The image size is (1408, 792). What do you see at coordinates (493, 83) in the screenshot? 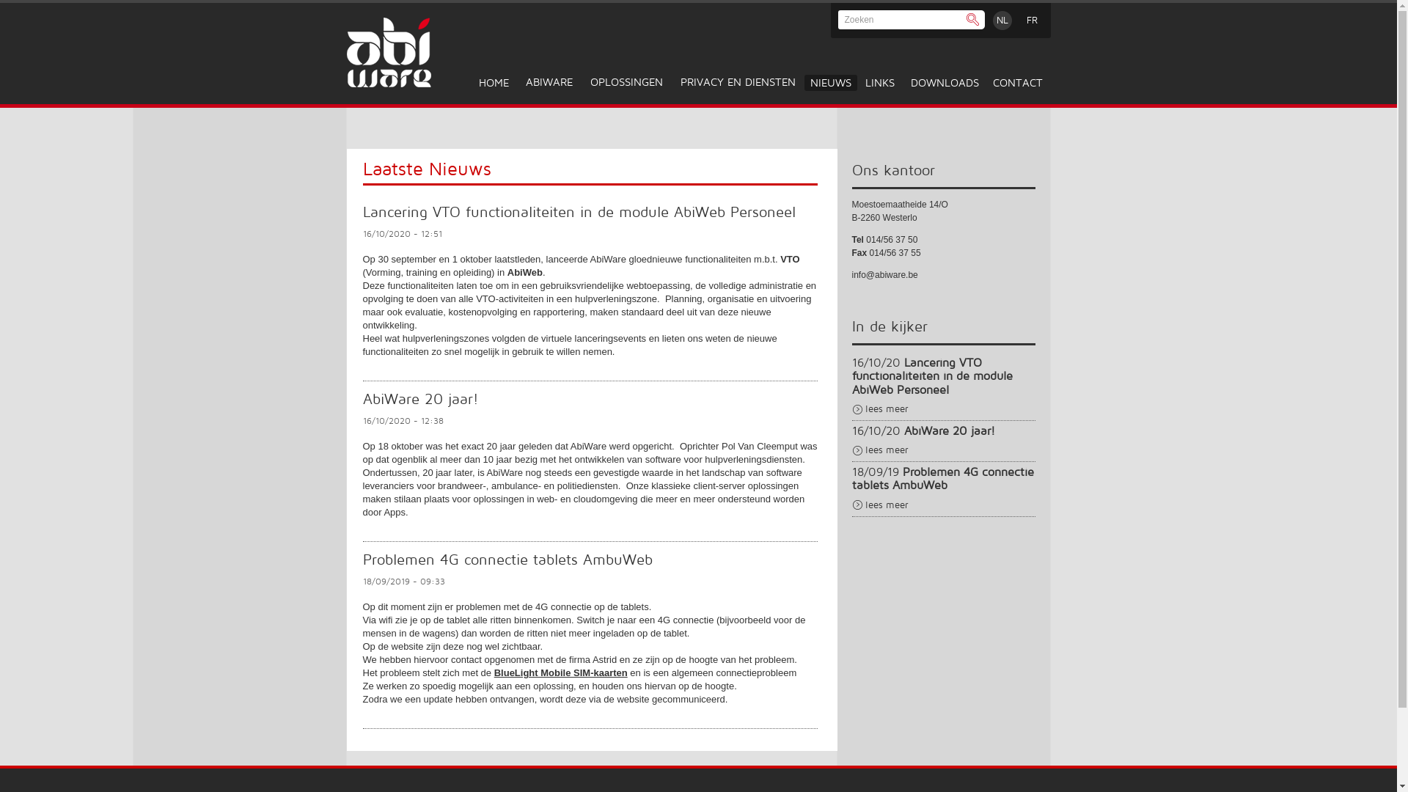
I see `HOME` at bounding box center [493, 83].